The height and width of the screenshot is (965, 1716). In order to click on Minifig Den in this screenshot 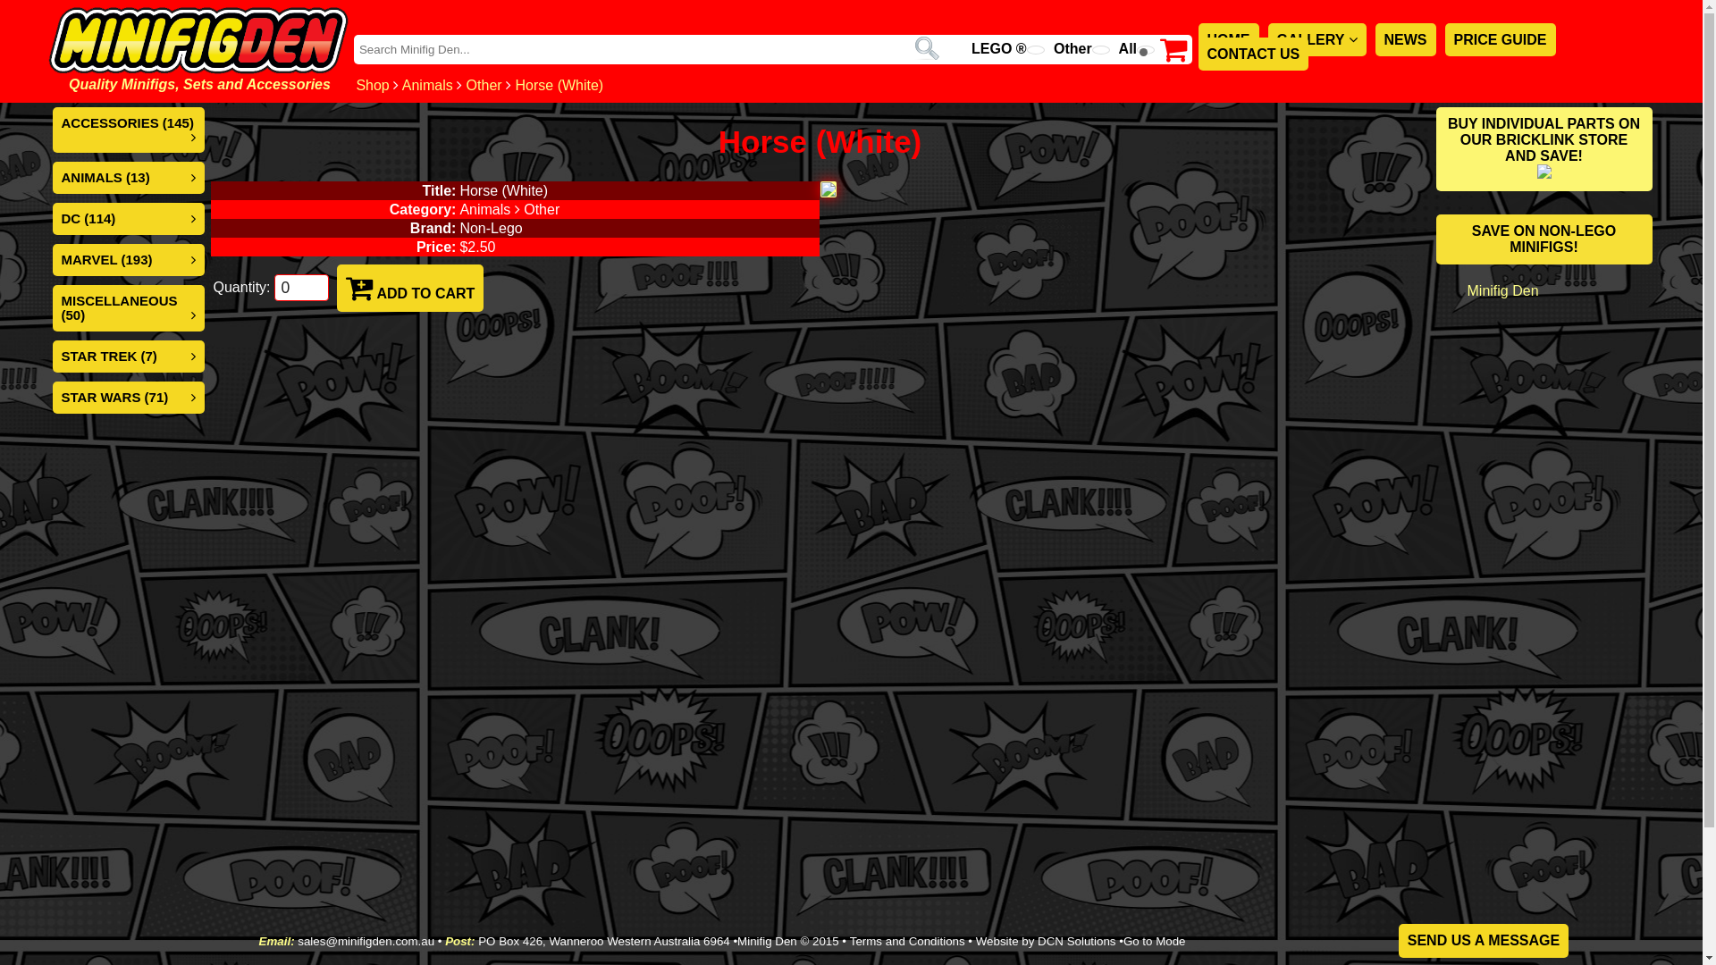, I will do `click(1503, 291)`.